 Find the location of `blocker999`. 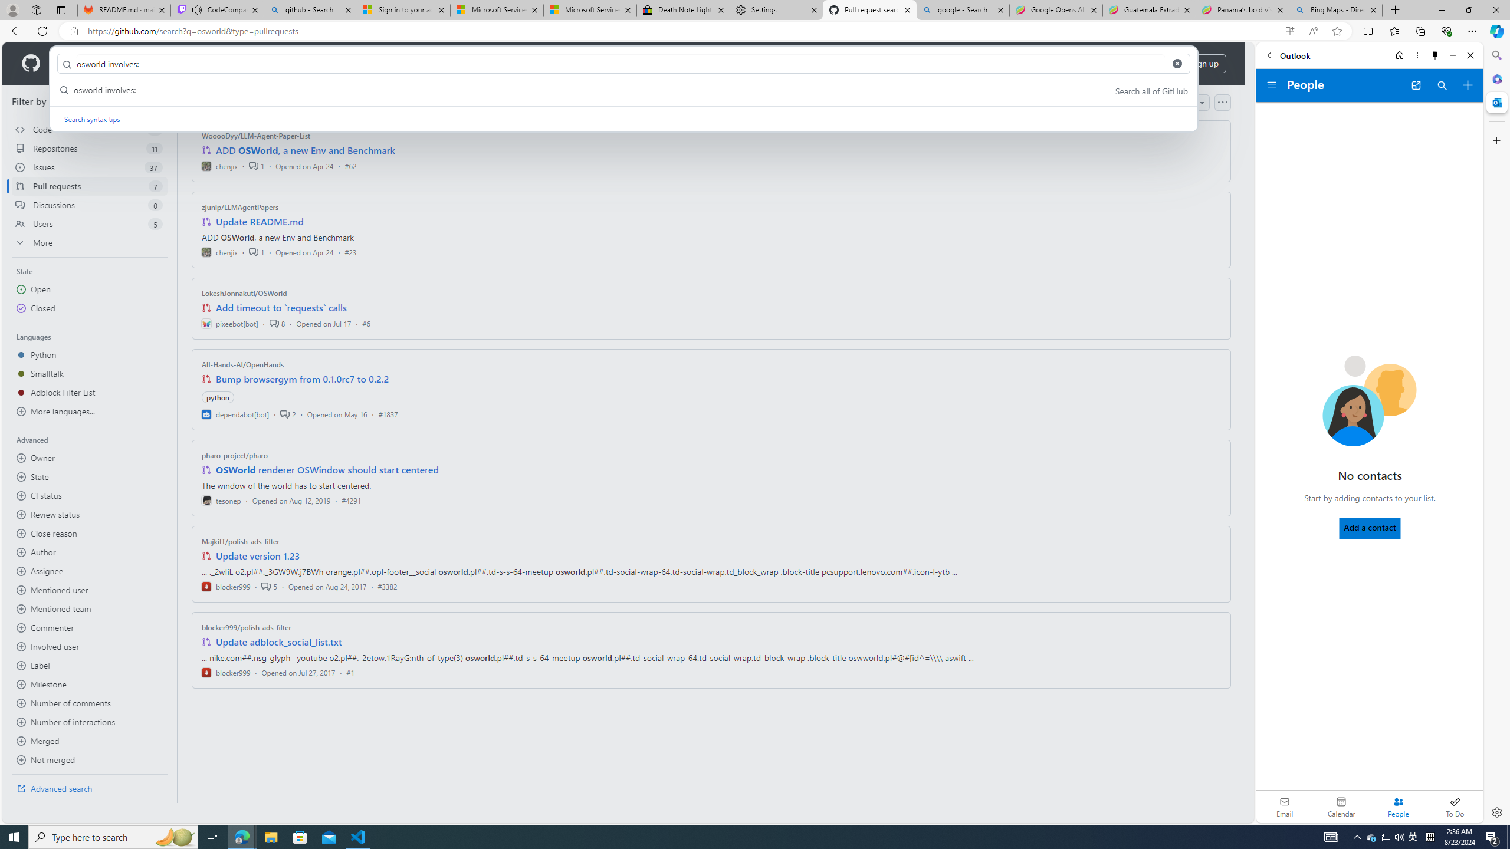

blocker999 is located at coordinates (226, 672).